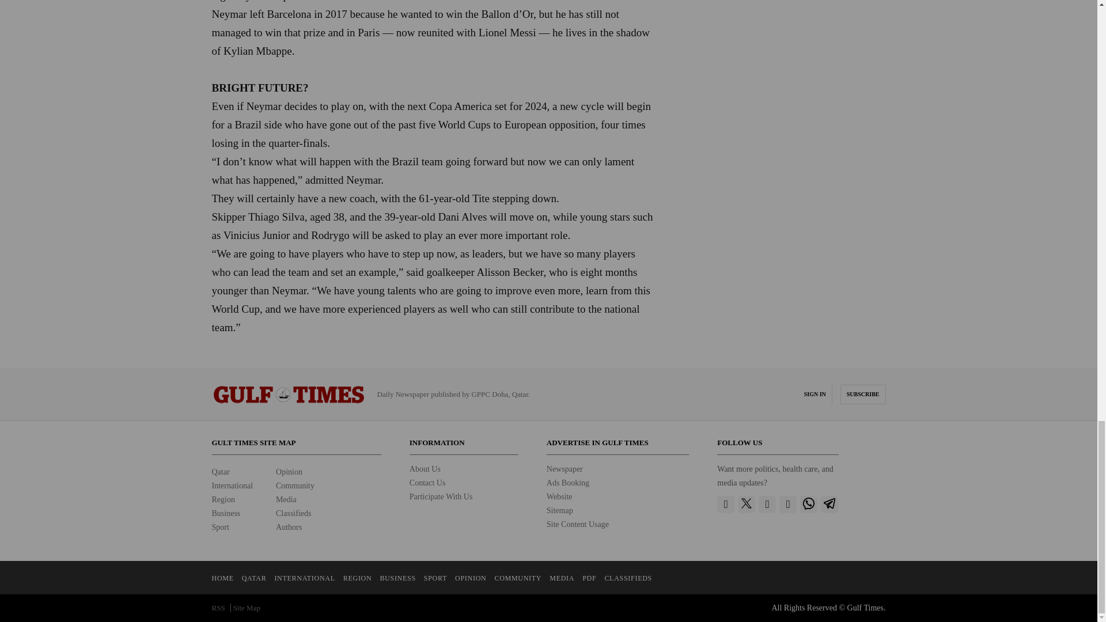 The height and width of the screenshot is (622, 1106). What do you see at coordinates (568, 483) in the screenshot?
I see `Ads Booking` at bounding box center [568, 483].